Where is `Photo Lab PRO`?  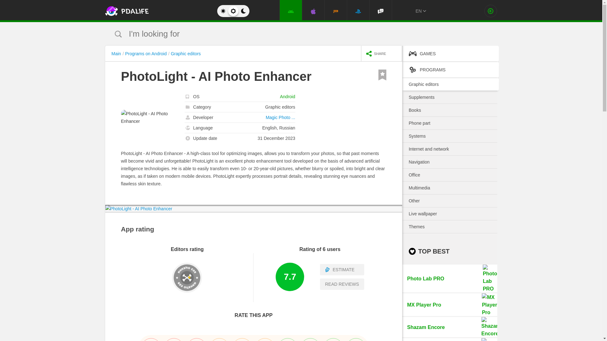
Photo Lab PRO is located at coordinates (254, 338).